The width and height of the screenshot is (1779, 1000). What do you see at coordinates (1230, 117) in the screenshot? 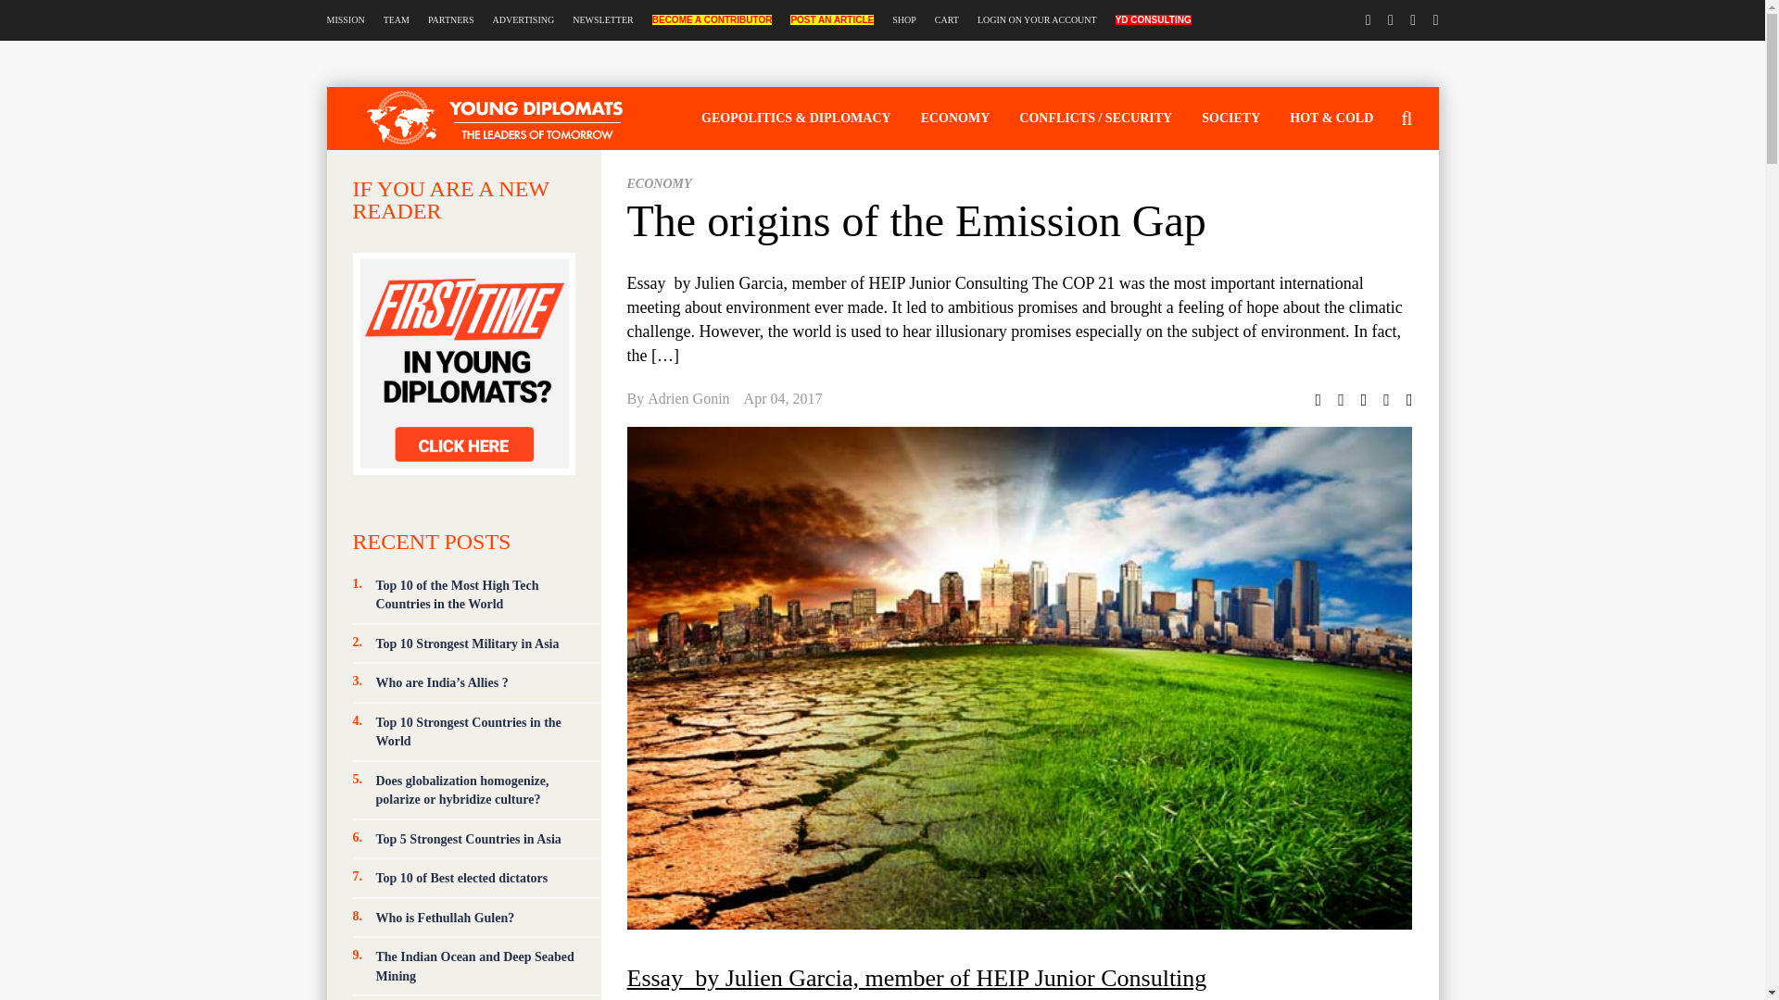
I see `SOCIETY` at bounding box center [1230, 117].